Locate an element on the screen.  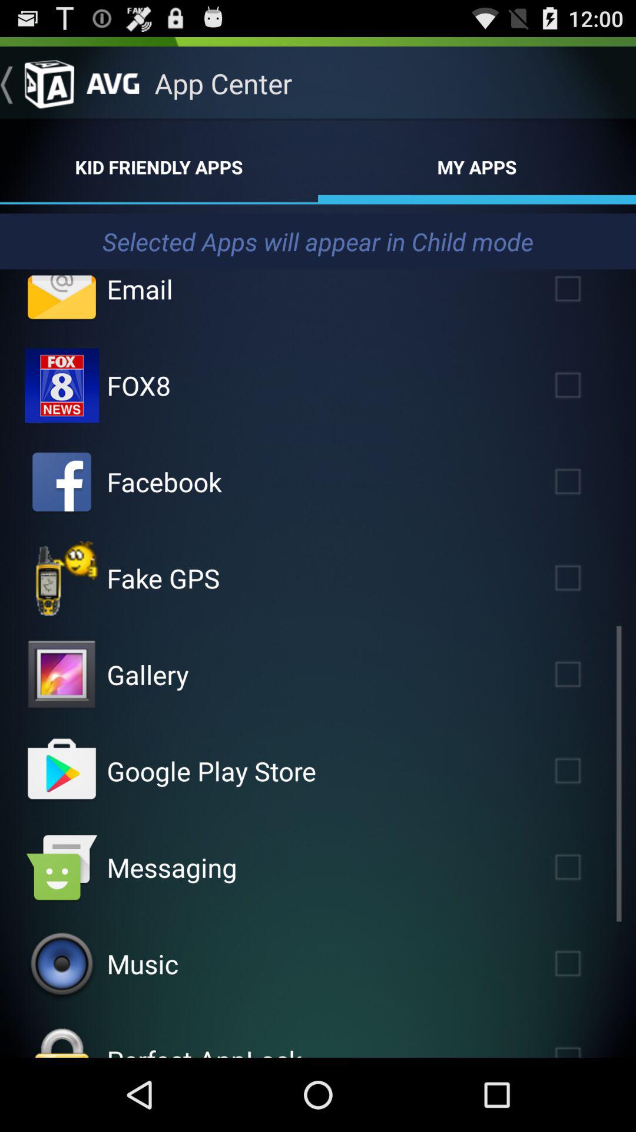
select facebook to child mode is located at coordinates (62, 482).